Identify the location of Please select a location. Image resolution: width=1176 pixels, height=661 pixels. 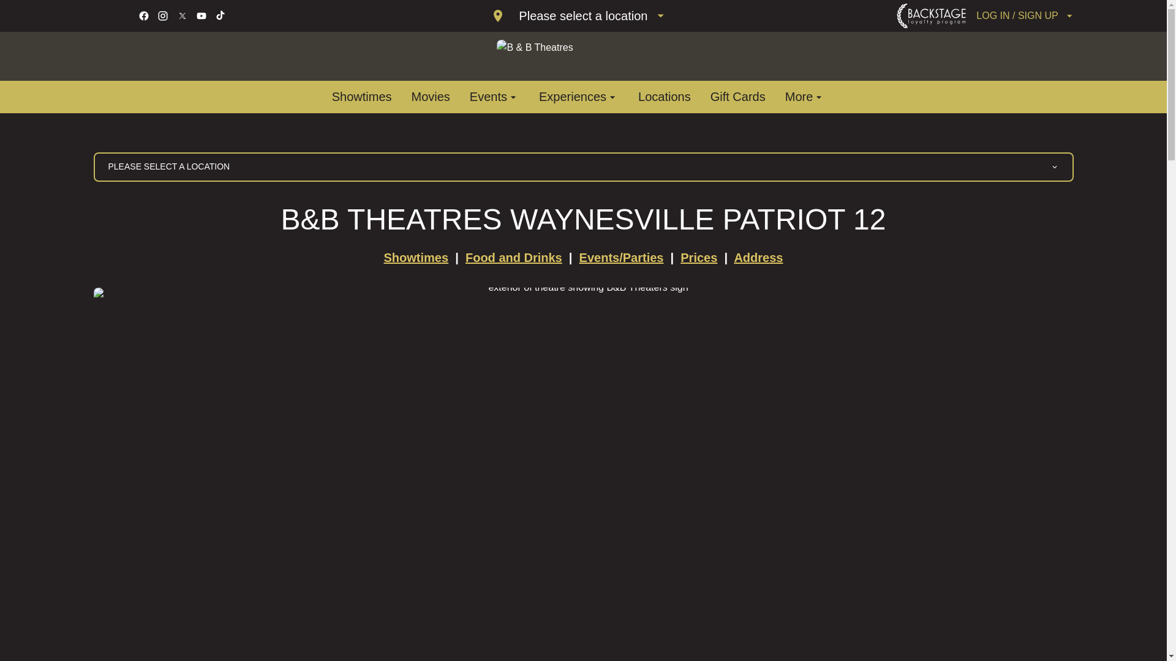
(578, 16).